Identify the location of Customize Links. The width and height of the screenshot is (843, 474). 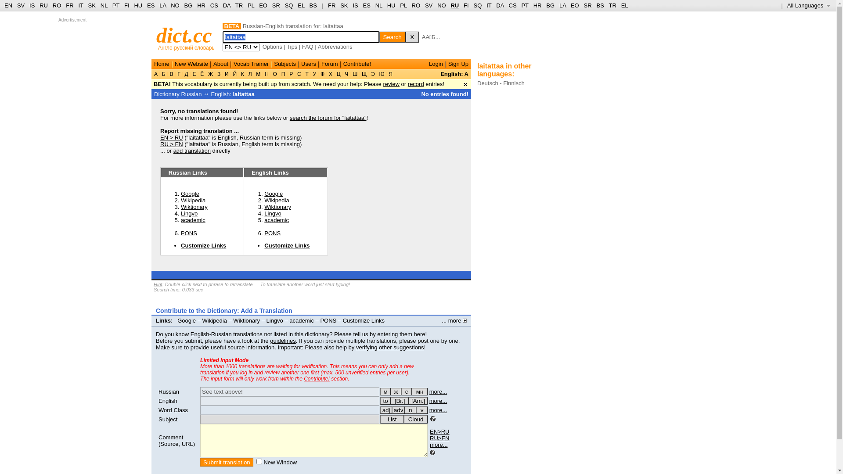
(287, 246).